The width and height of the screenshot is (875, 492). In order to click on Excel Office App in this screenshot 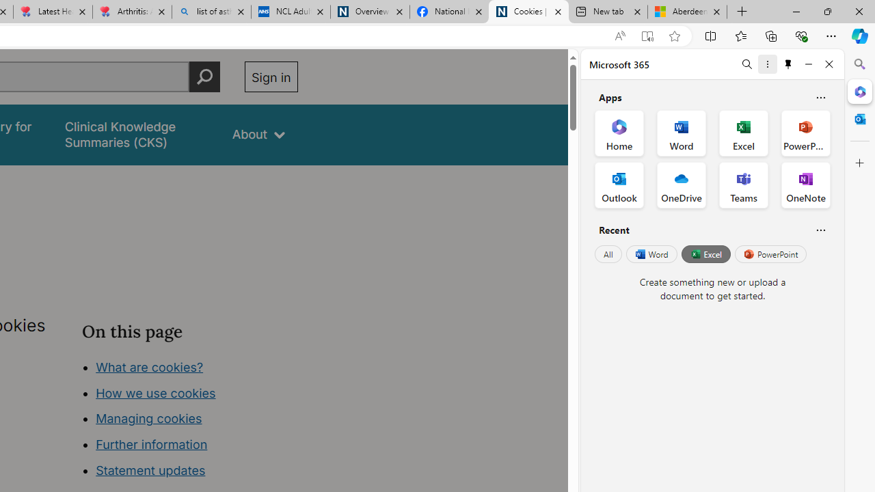, I will do `click(744, 133)`.